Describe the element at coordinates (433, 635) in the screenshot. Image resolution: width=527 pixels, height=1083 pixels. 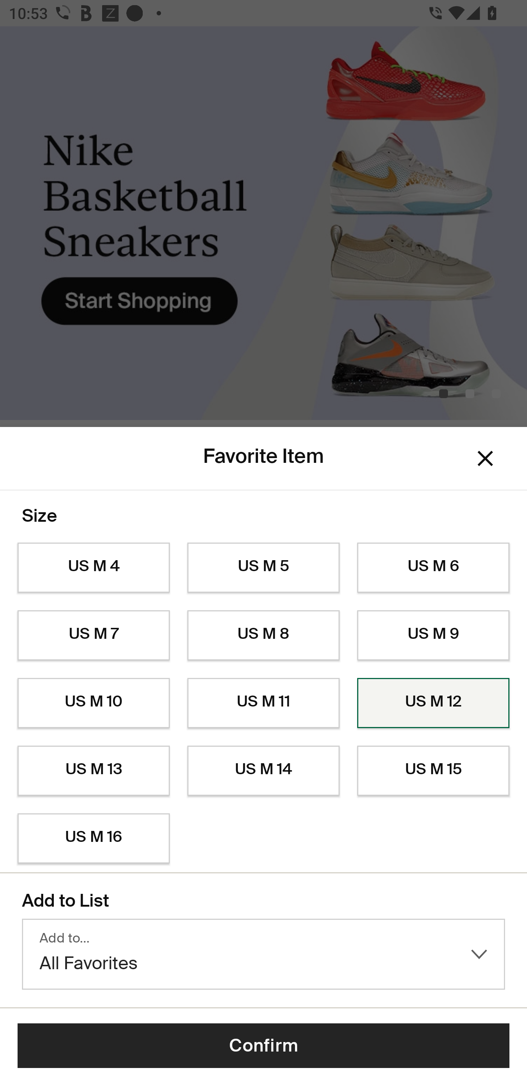
I see `US M 9` at that location.